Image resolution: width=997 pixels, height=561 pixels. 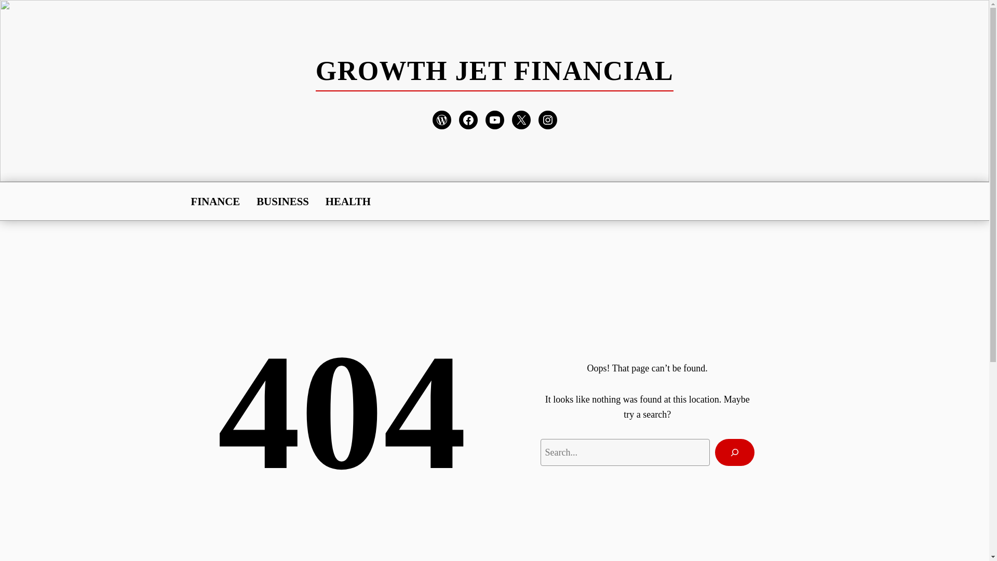 What do you see at coordinates (348, 201) in the screenshot?
I see `HEALTH` at bounding box center [348, 201].